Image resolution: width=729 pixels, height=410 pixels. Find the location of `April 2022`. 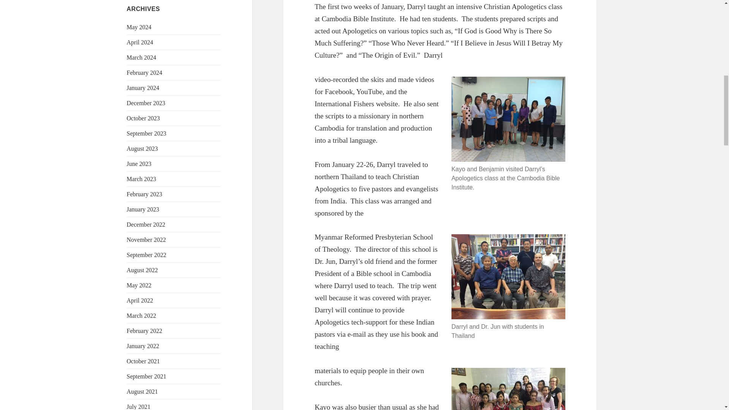

April 2022 is located at coordinates (140, 301).